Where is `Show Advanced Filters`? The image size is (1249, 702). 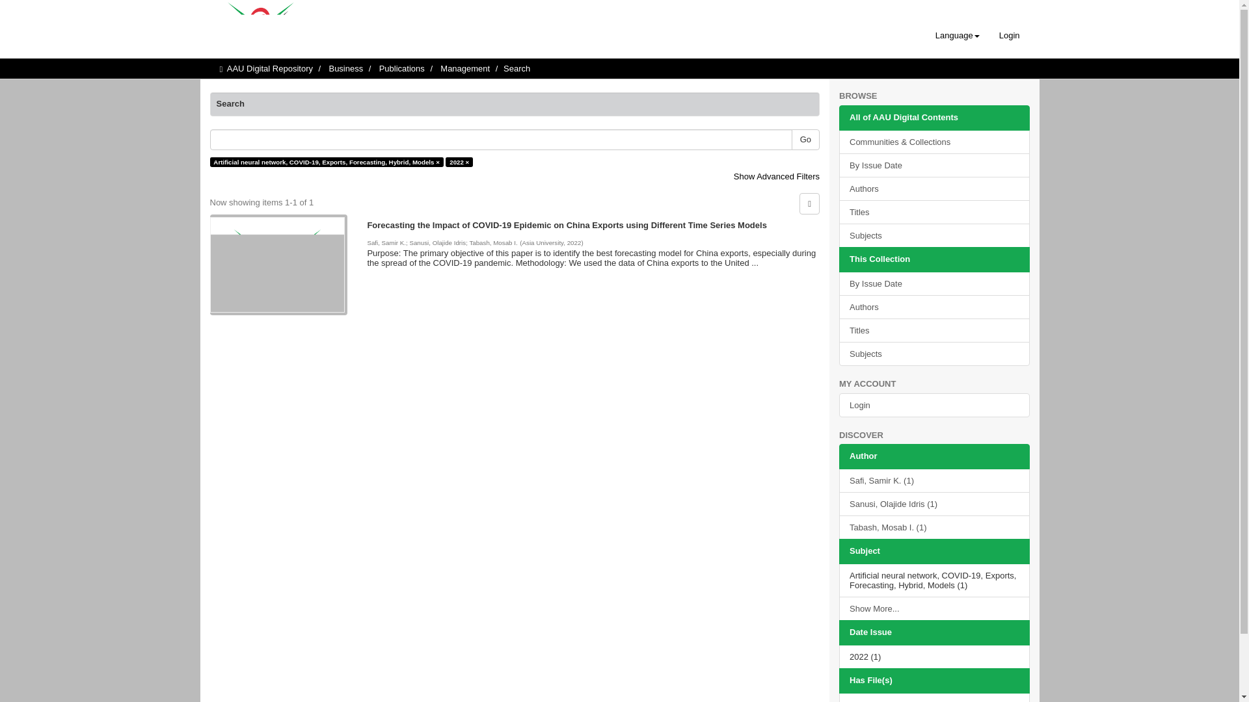
Show Advanced Filters is located at coordinates (777, 175).